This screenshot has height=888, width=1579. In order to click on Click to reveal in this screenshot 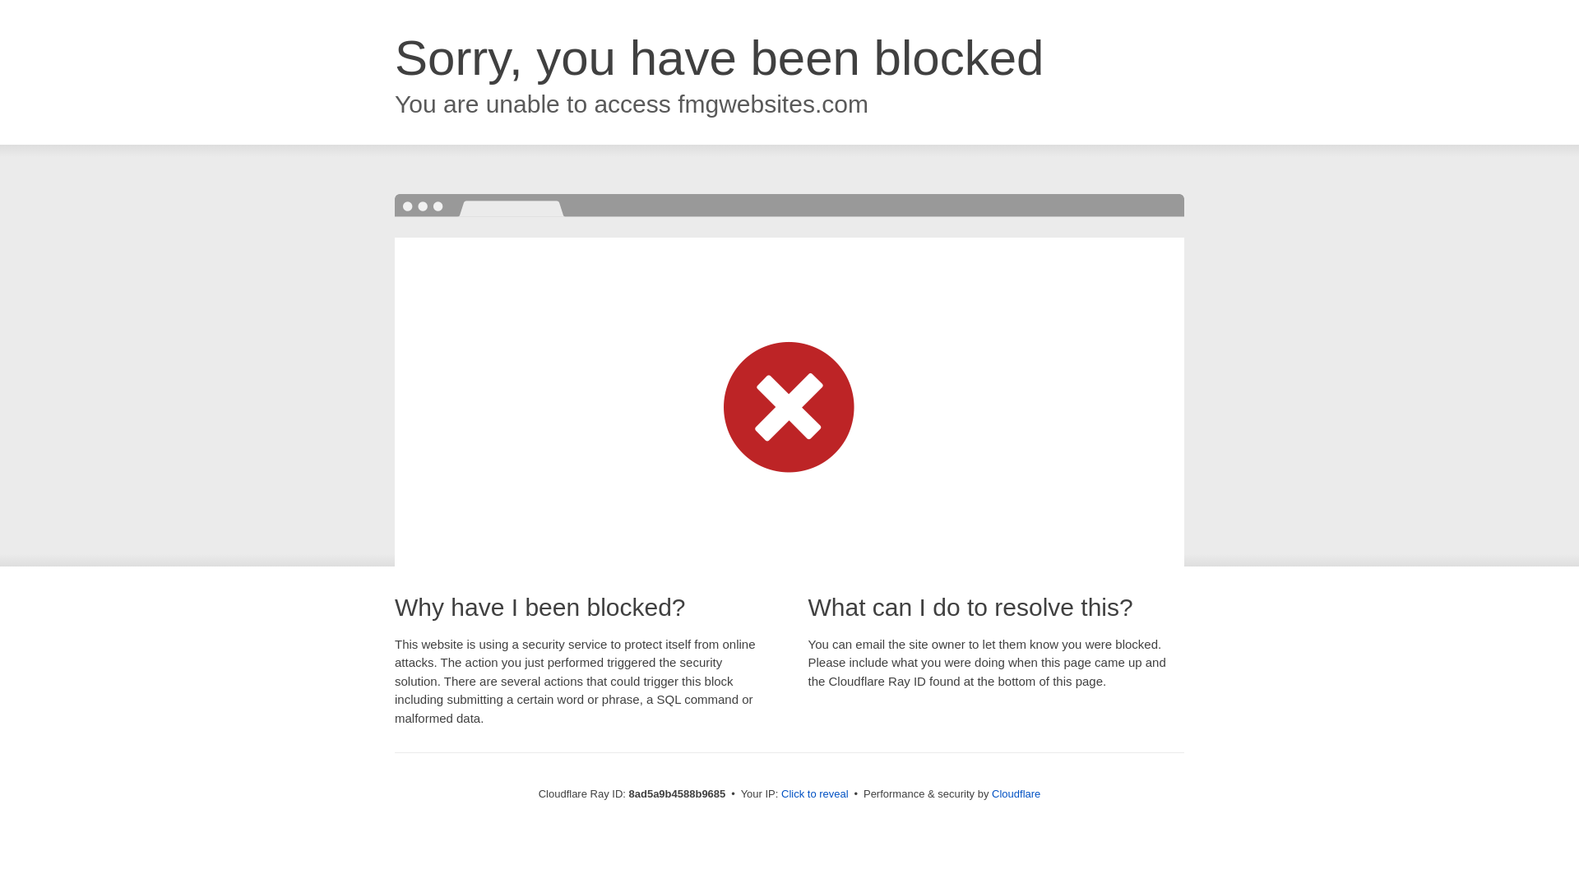, I will do `click(815, 794)`.